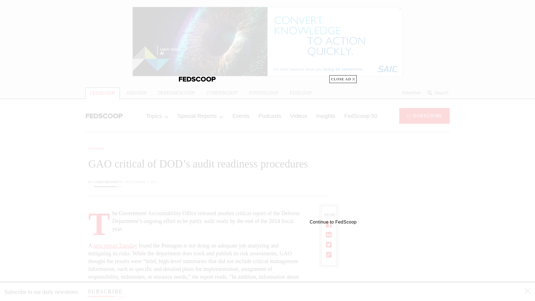  Describe the element at coordinates (137, 93) in the screenshot. I see `AISCOOP` at that location.